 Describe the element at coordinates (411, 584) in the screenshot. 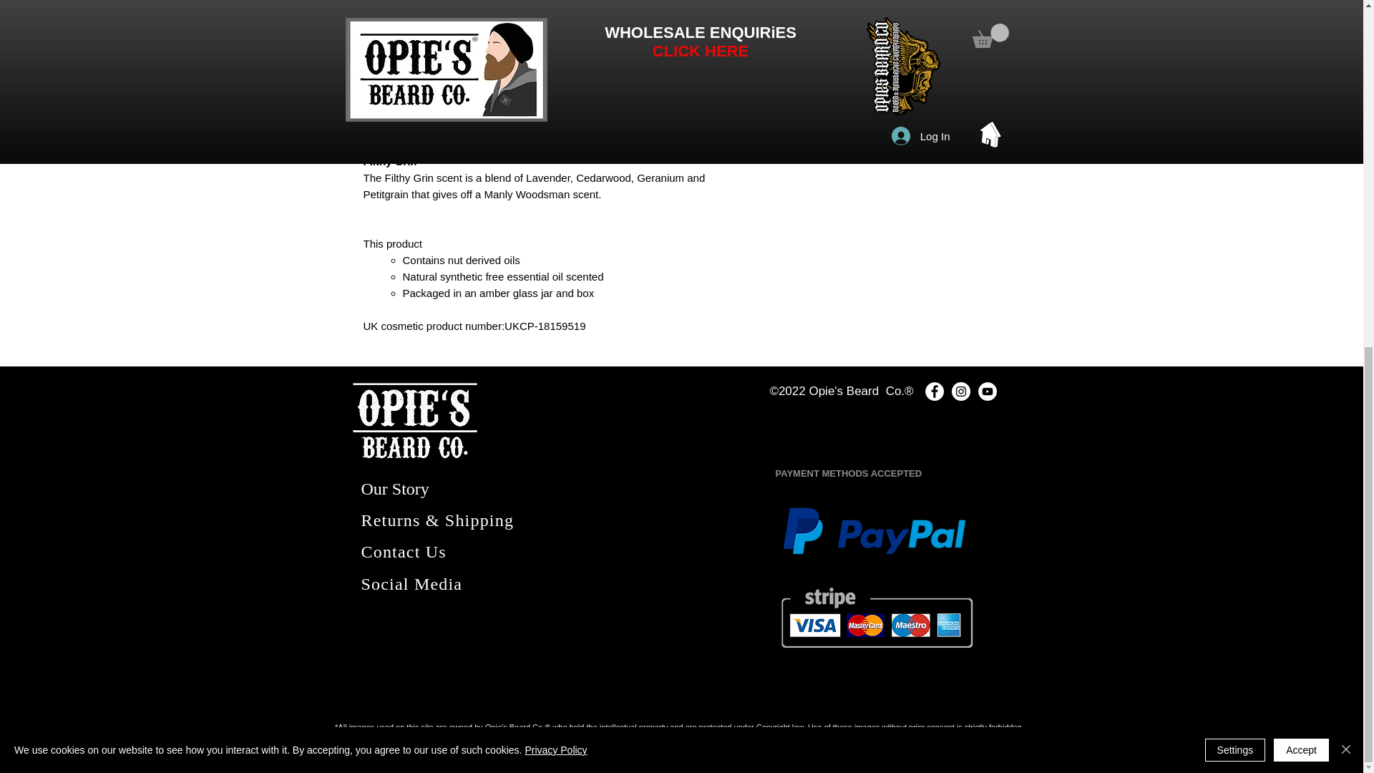

I see `Social Media` at that location.